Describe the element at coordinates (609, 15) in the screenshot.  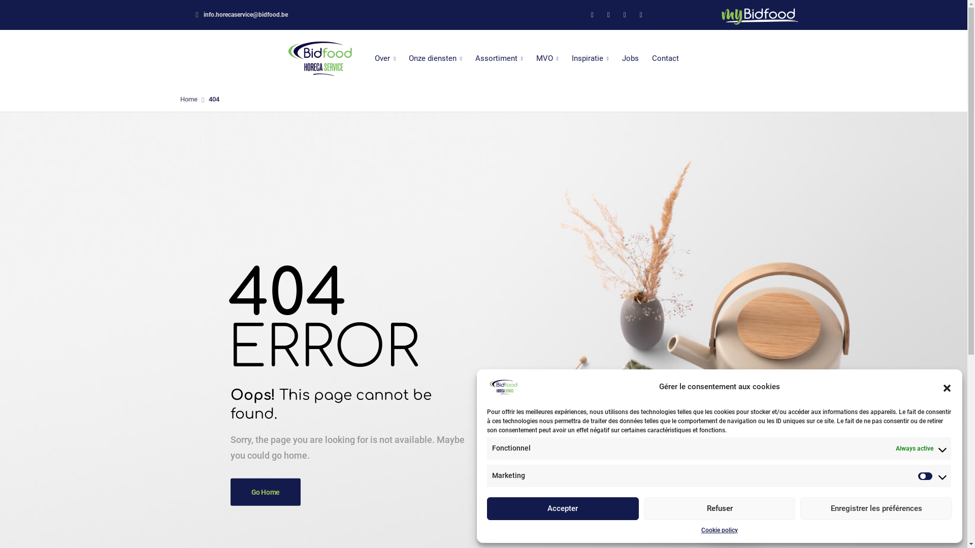
I see `linkedin` at that location.